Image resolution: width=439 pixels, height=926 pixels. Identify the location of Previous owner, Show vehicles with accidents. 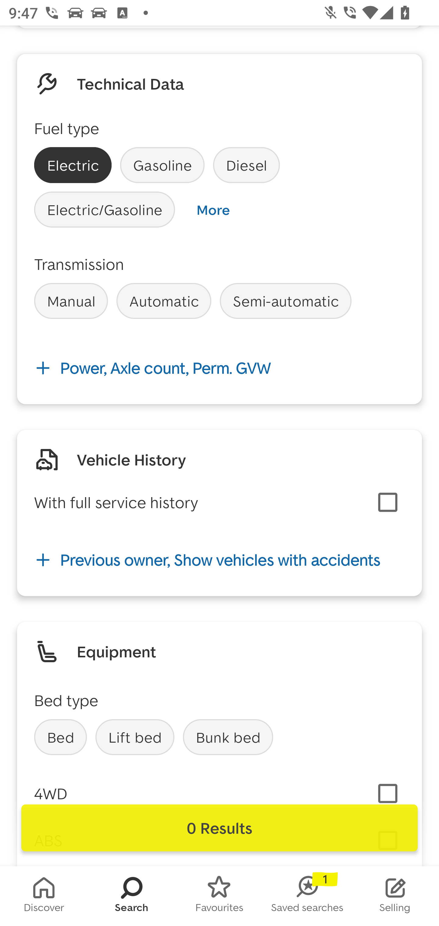
(220, 560).